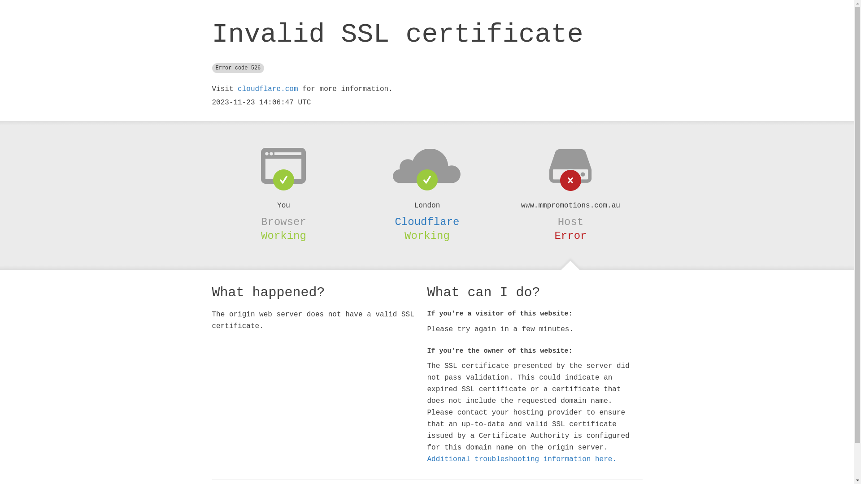 This screenshot has height=484, width=861. What do you see at coordinates (522, 459) in the screenshot?
I see `Additional troubleshooting information here.` at bounding box center [522, 459].